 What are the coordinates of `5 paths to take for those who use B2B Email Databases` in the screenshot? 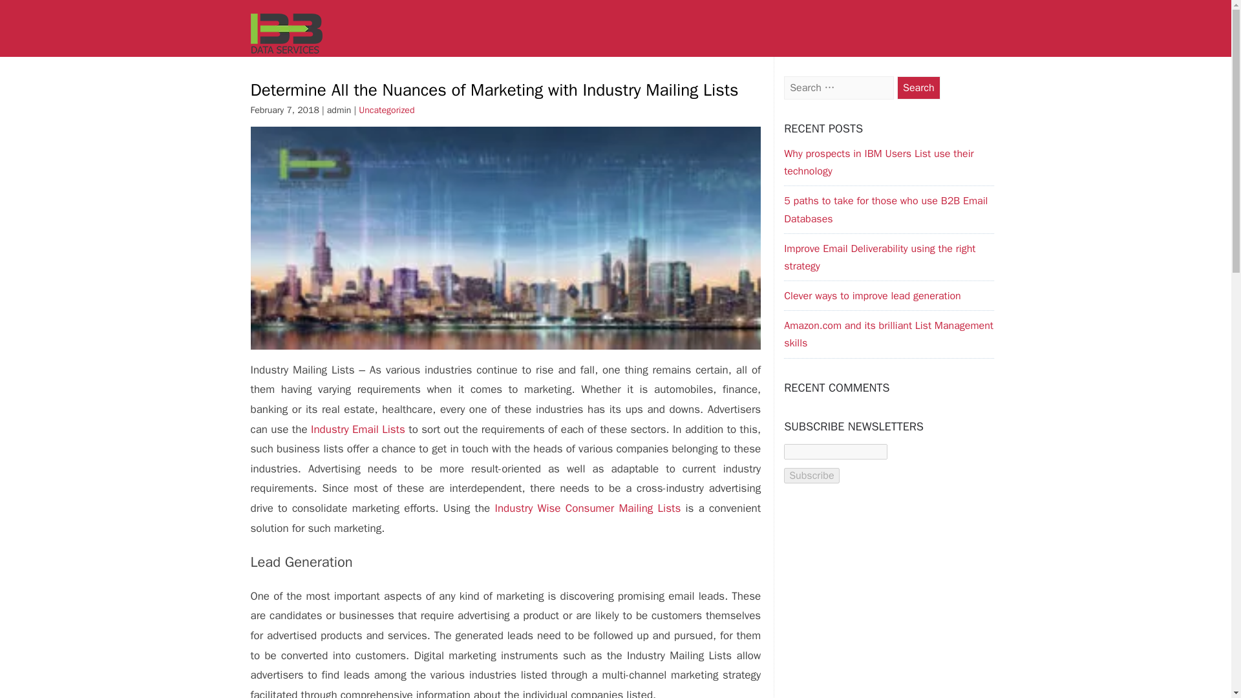 It's located at (886, 209).